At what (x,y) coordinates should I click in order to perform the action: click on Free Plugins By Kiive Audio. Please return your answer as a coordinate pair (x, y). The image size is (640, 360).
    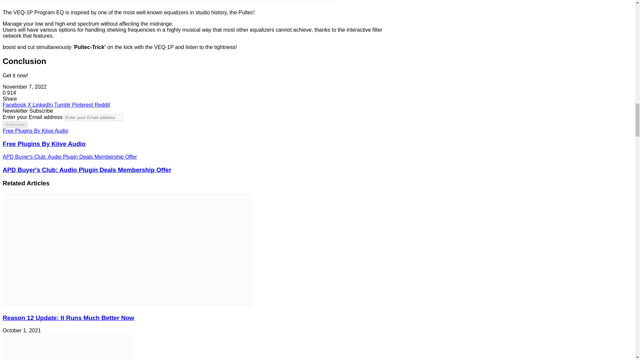
    Looking at the image, I should click on (194, 144).